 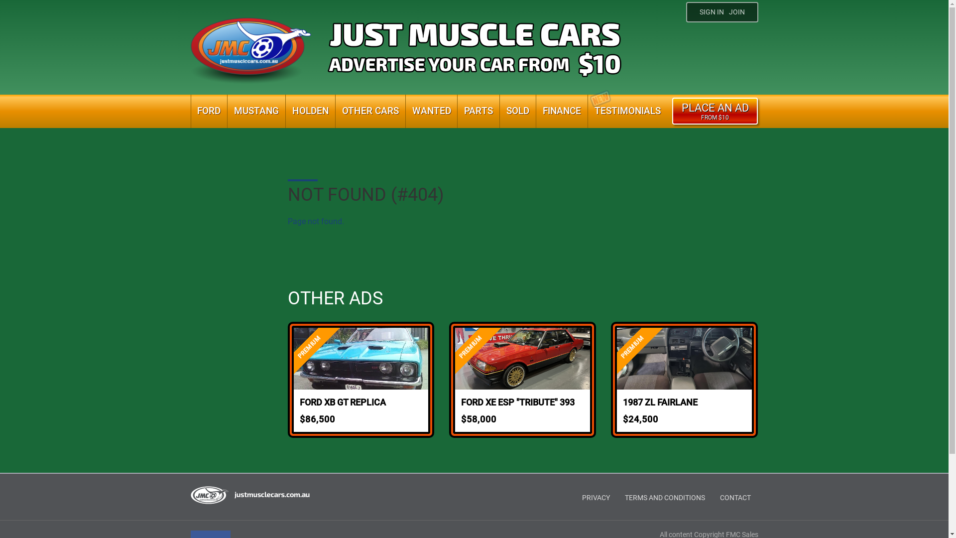 I want to click on FORD XB GT REPLICA, so click(x=361, y=401).